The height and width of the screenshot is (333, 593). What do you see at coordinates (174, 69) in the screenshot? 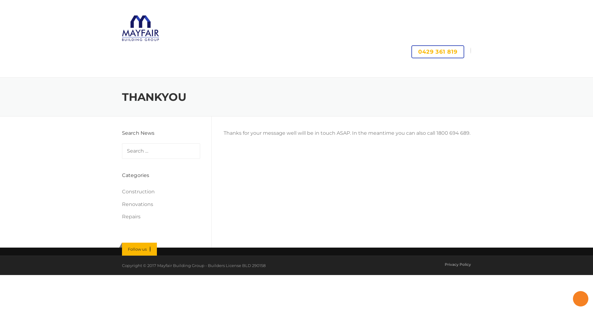
I see `Home` at bounding box center [174, 69].